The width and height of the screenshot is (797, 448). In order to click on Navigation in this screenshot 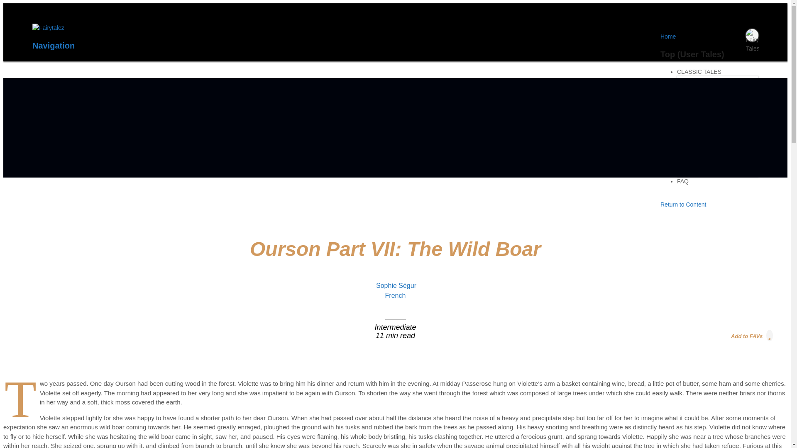, I will do `click(54, 46)`.